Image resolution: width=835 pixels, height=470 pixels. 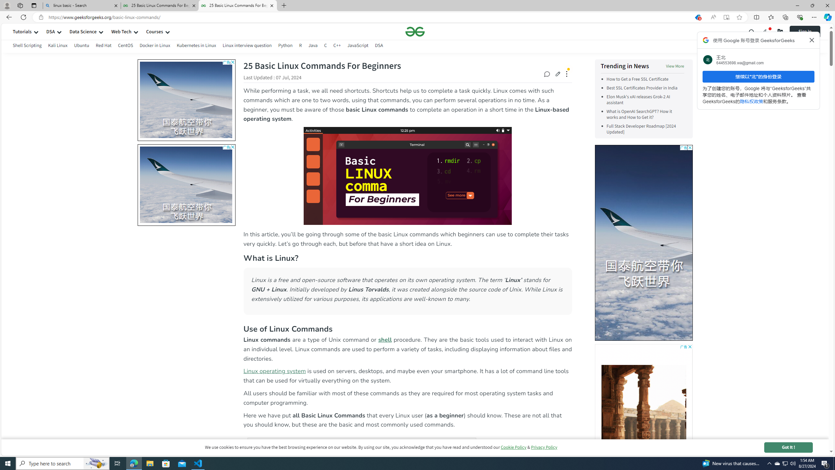 What do you see at coordinates (642, 88) in the screenshot?
I see `Best SSL Certificates Provider in India` at bounding box center [642, 88].